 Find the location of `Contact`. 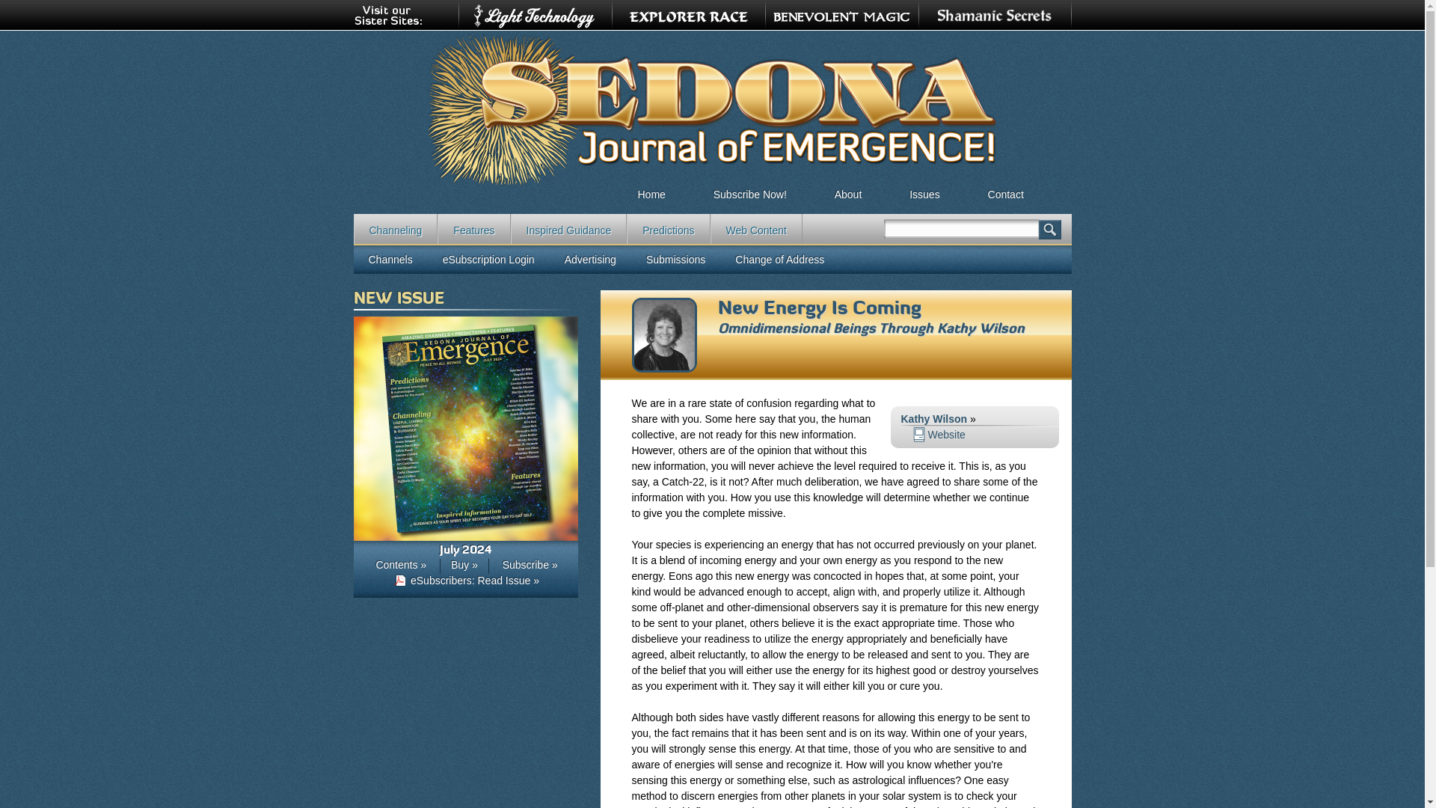

Contact is located at coordinates (1005, 189).